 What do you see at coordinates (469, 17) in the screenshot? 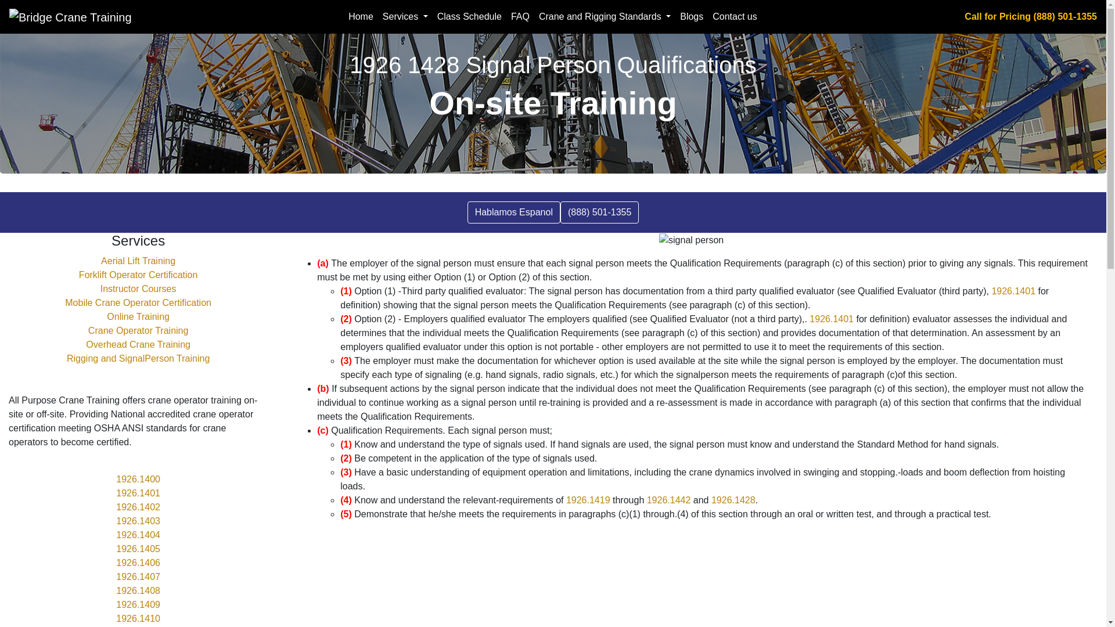
I see `Class Schedule` at bounding box center [469, 17].